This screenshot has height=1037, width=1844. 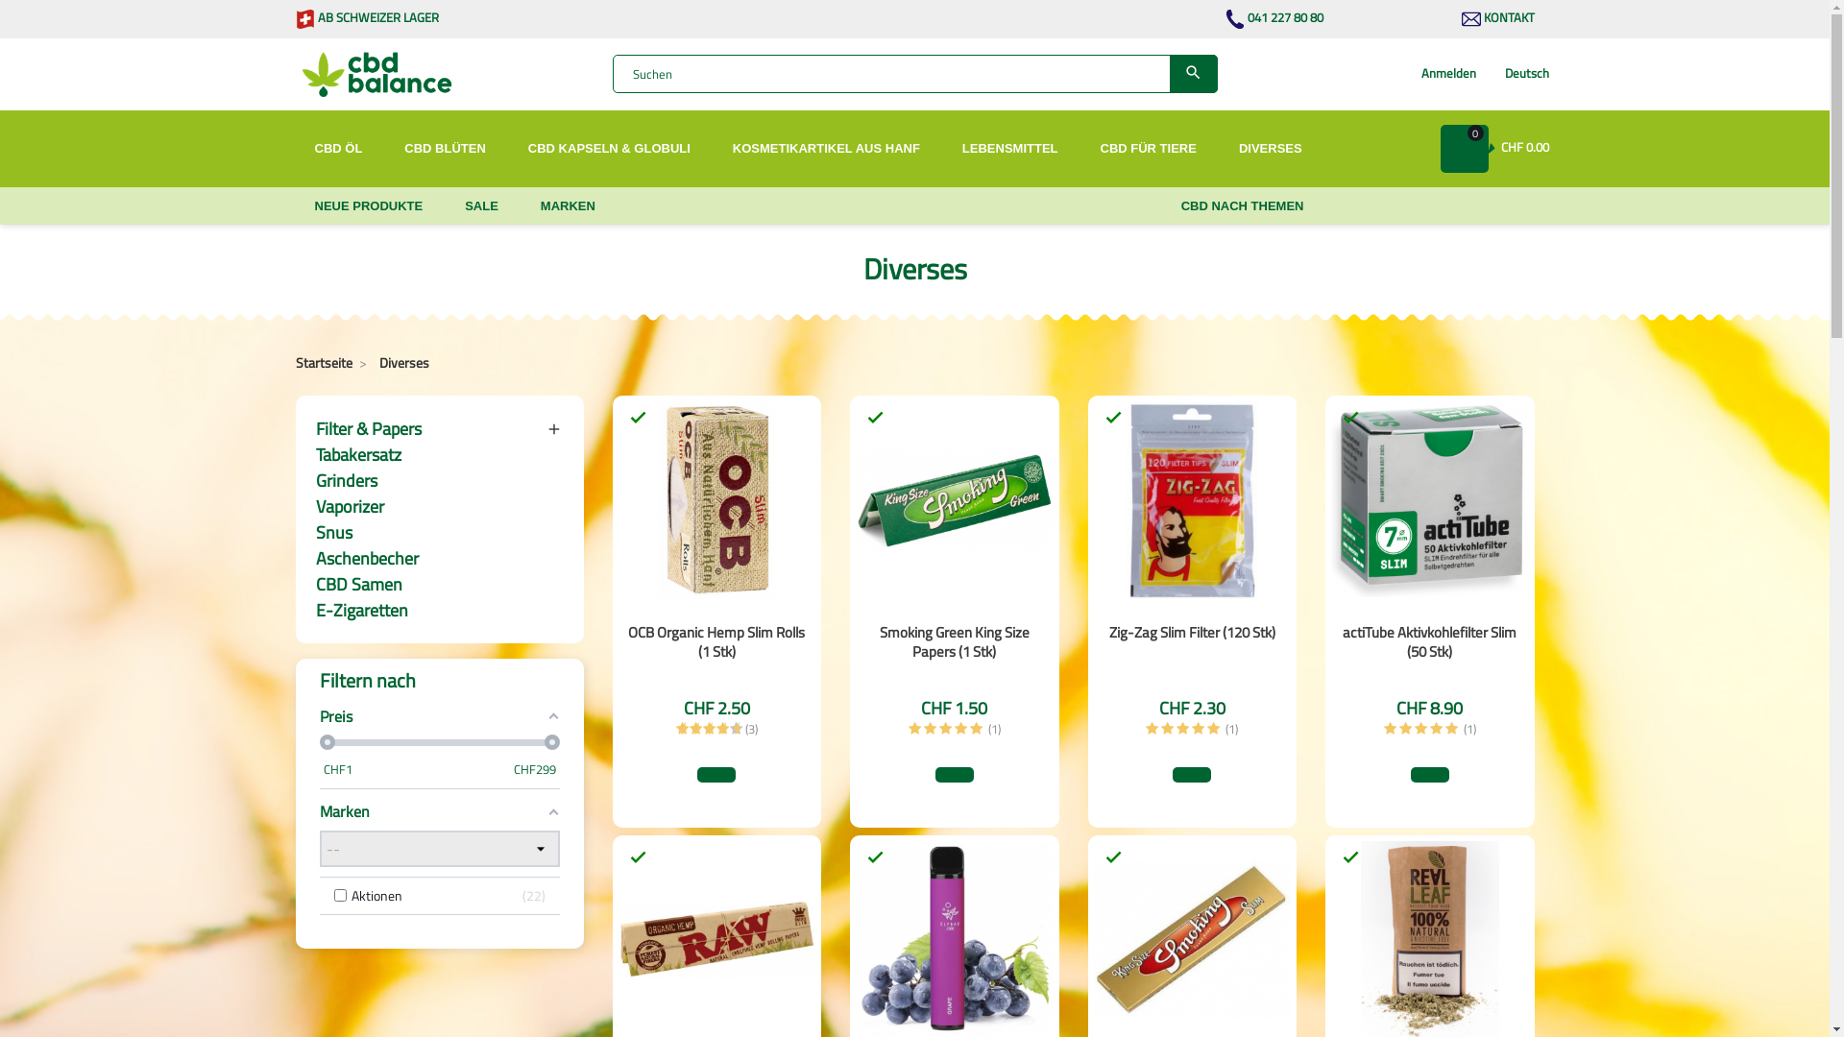 I want to click on 3, so click(x=1183, y=730).